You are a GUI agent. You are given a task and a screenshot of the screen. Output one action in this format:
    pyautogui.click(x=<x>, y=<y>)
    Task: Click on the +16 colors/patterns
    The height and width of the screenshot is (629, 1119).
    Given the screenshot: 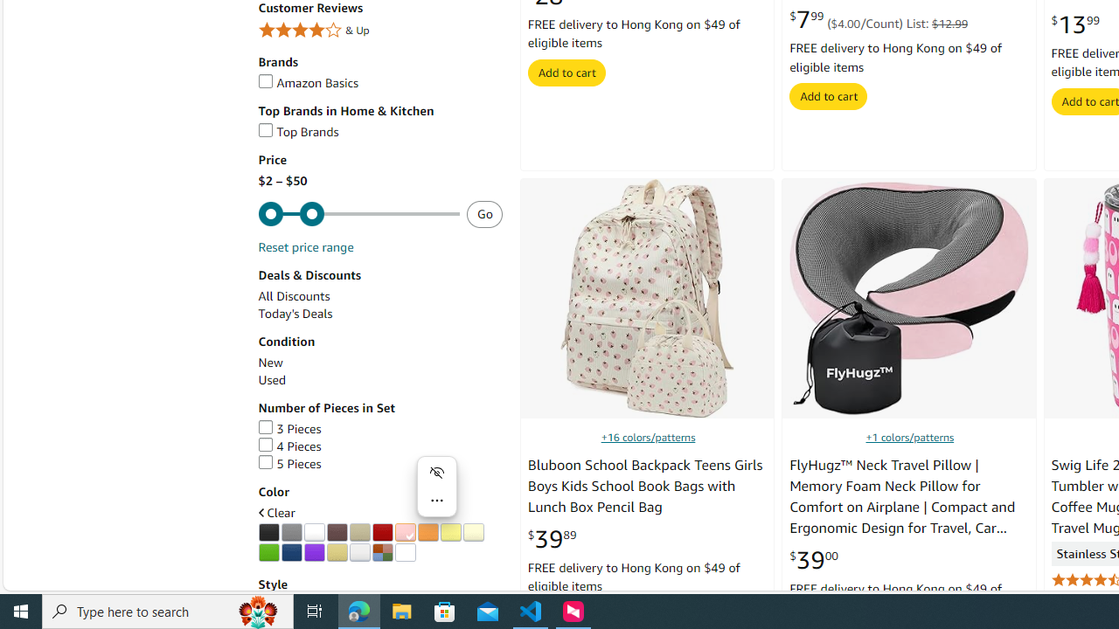 What is the action you would take?
    pyautogui.click(x=649, y=437)
    